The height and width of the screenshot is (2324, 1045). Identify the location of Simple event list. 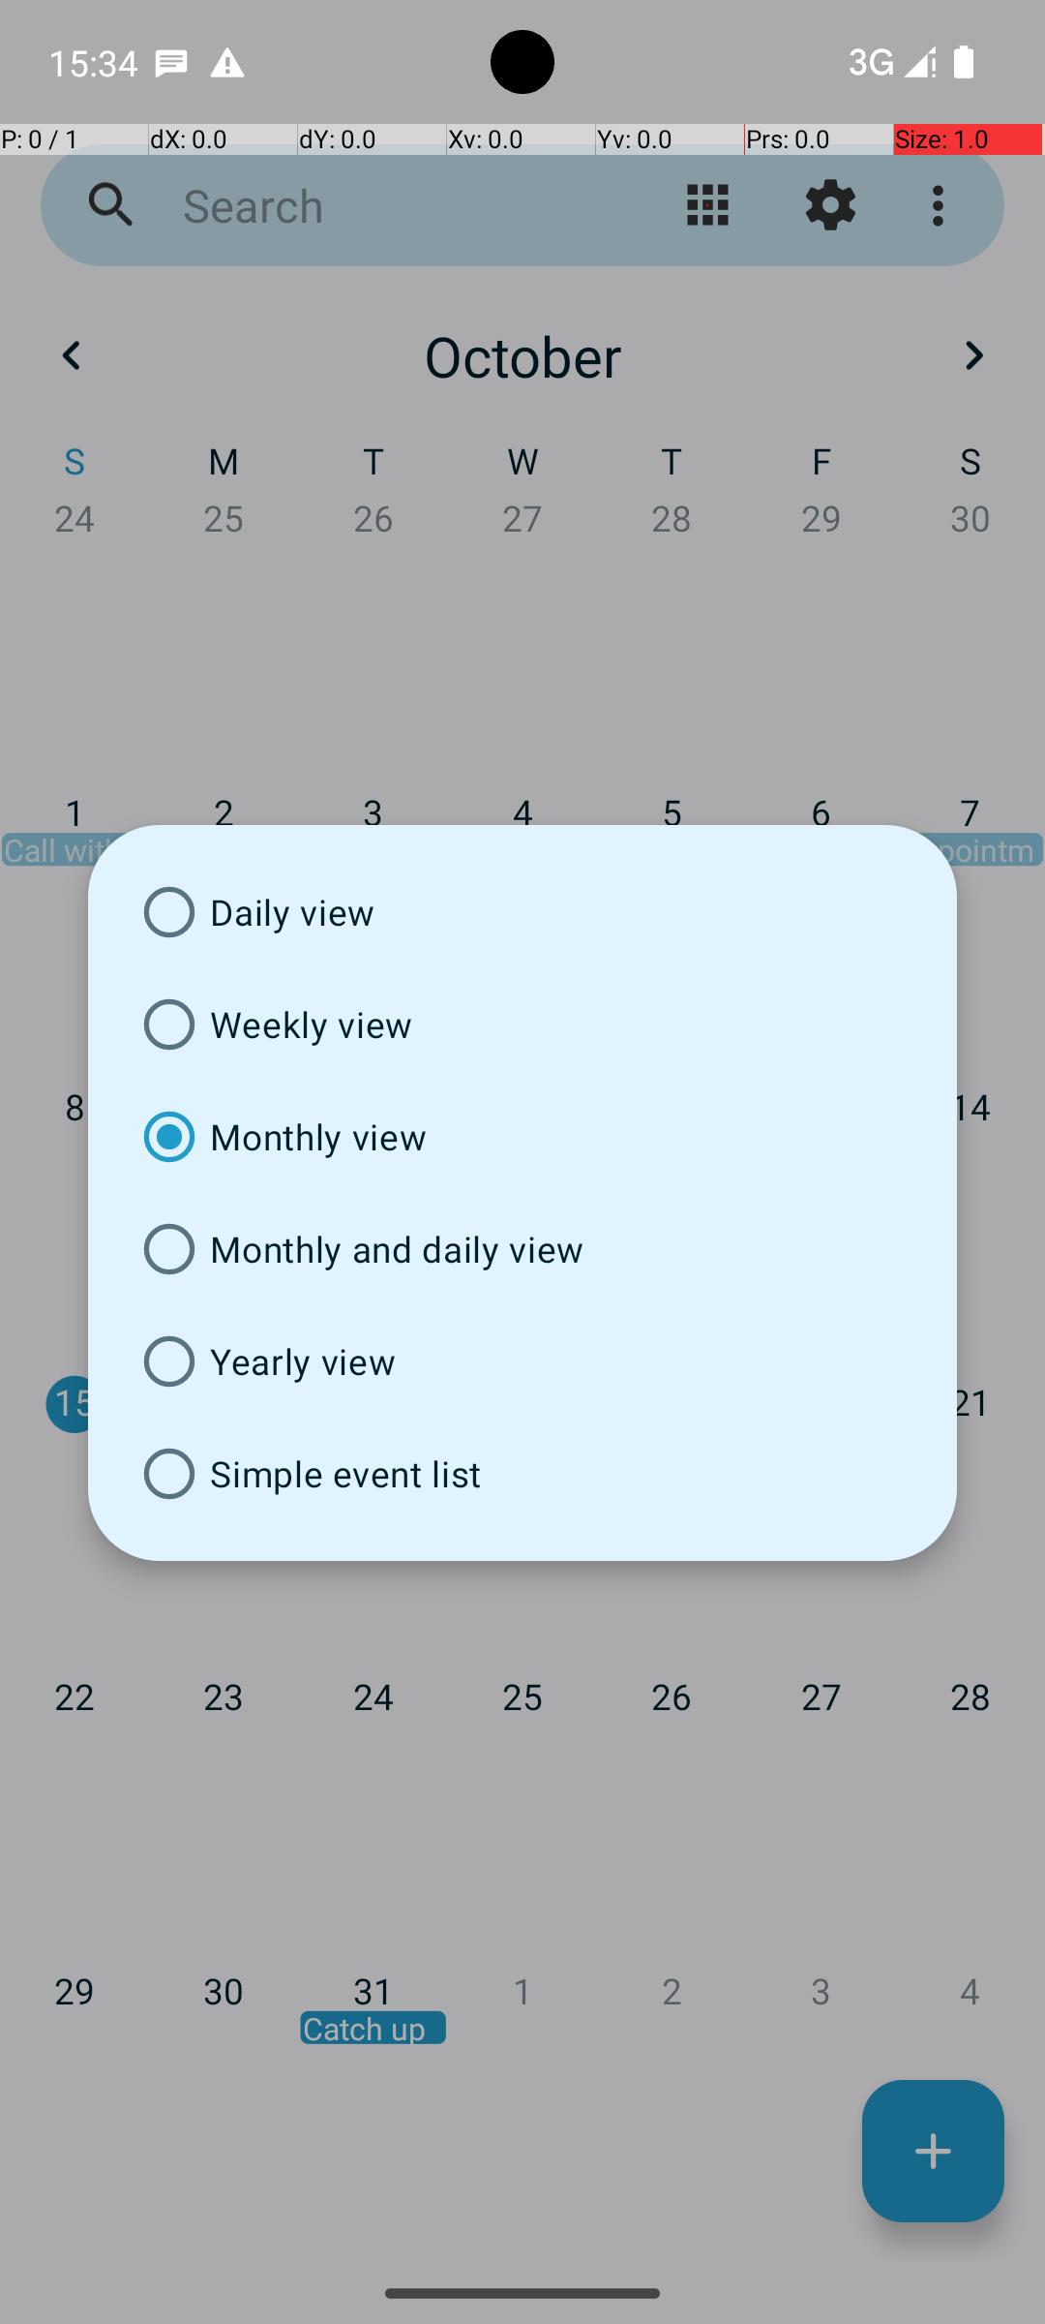
(522, 1474).